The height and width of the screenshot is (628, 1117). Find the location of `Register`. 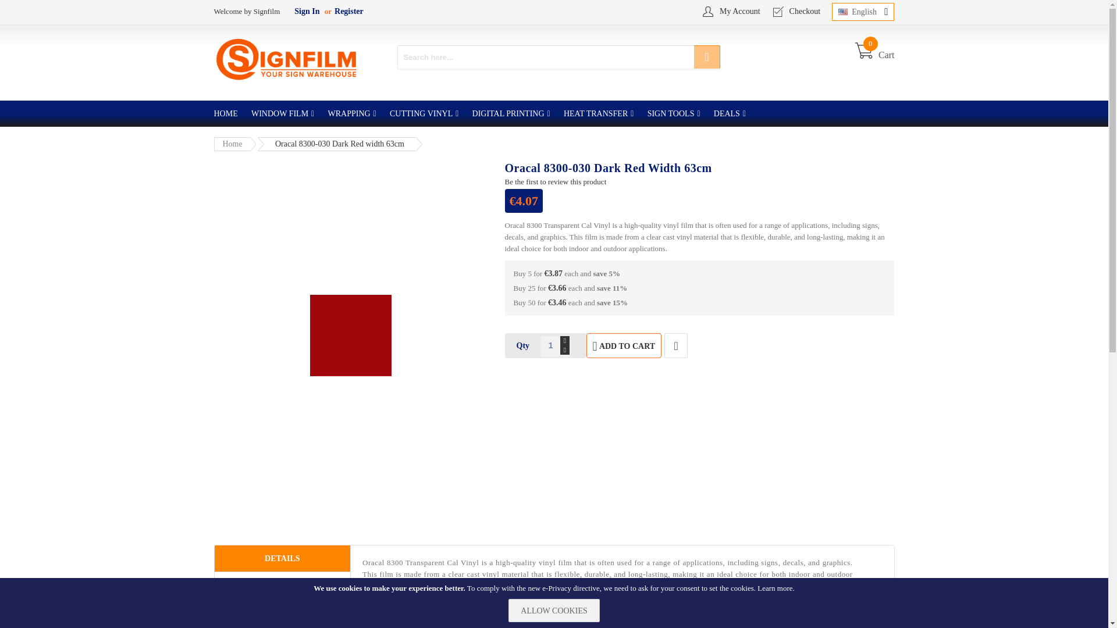

Register is located at coordinates (737, 12).